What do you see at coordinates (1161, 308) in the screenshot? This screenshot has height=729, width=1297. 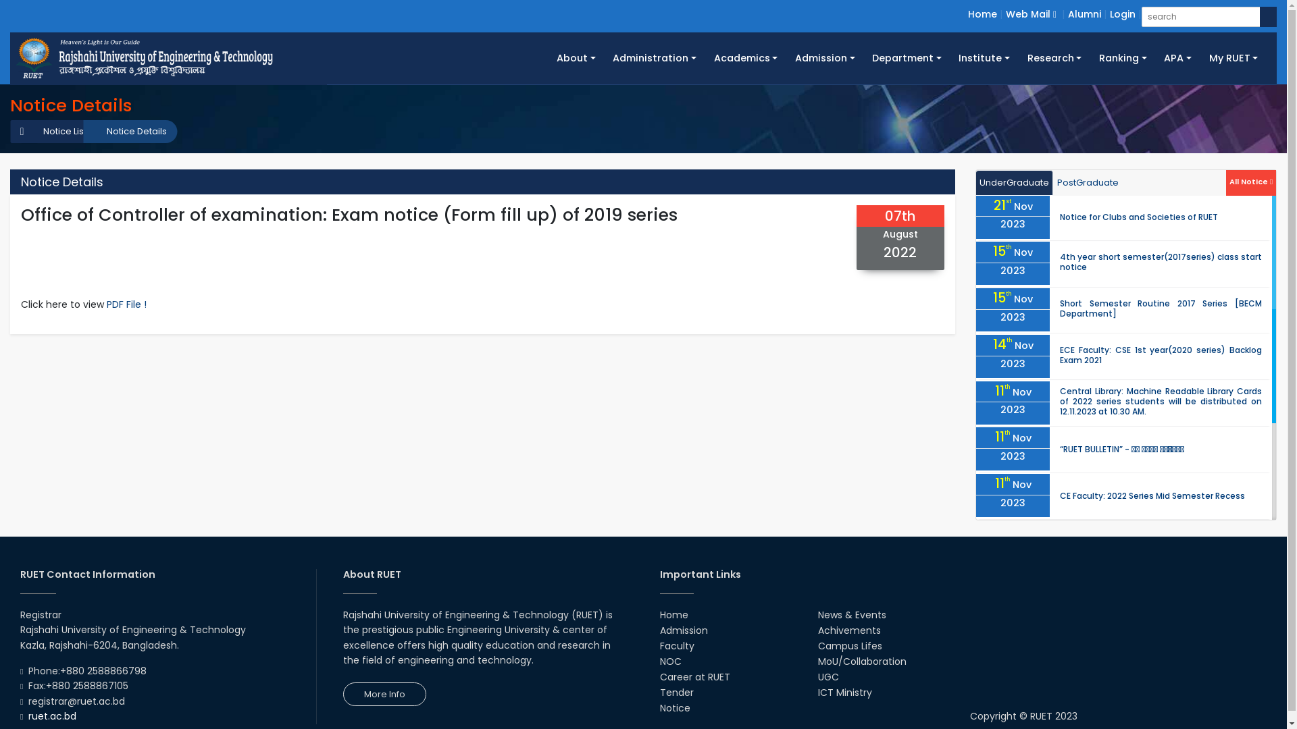 I see `Short Semester Routine 2017 Series [BECM Department]` at bounding box center [1161, 308].